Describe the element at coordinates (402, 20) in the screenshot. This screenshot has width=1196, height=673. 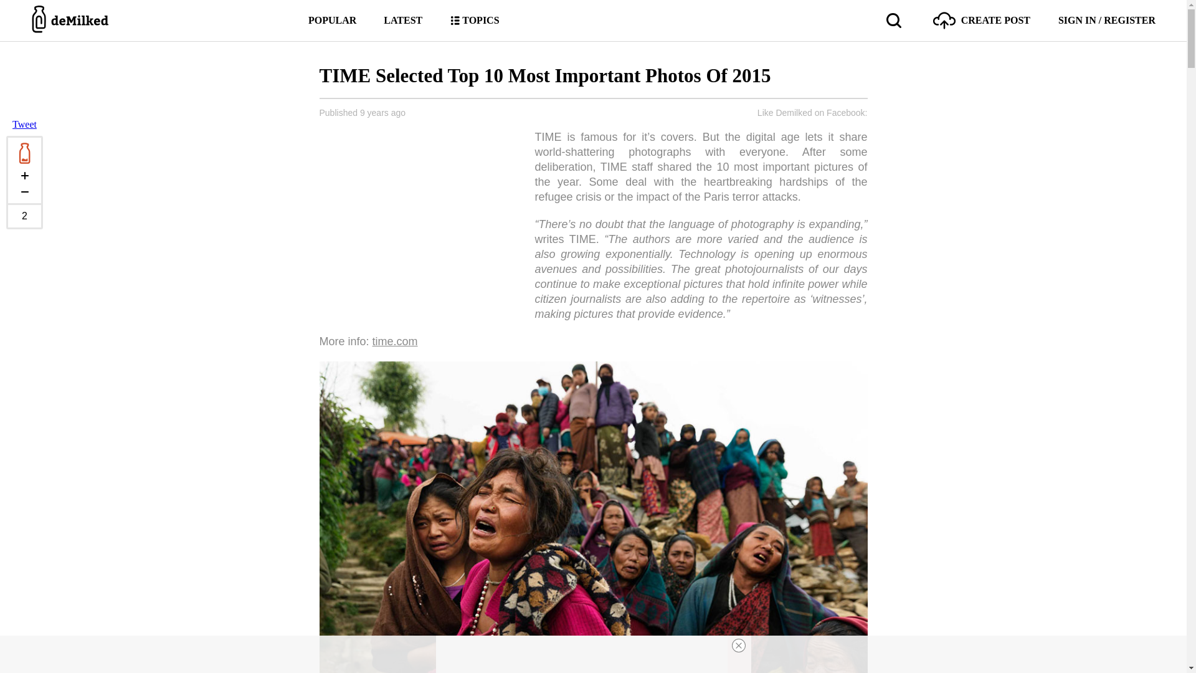
I see `LATEST` at that location.